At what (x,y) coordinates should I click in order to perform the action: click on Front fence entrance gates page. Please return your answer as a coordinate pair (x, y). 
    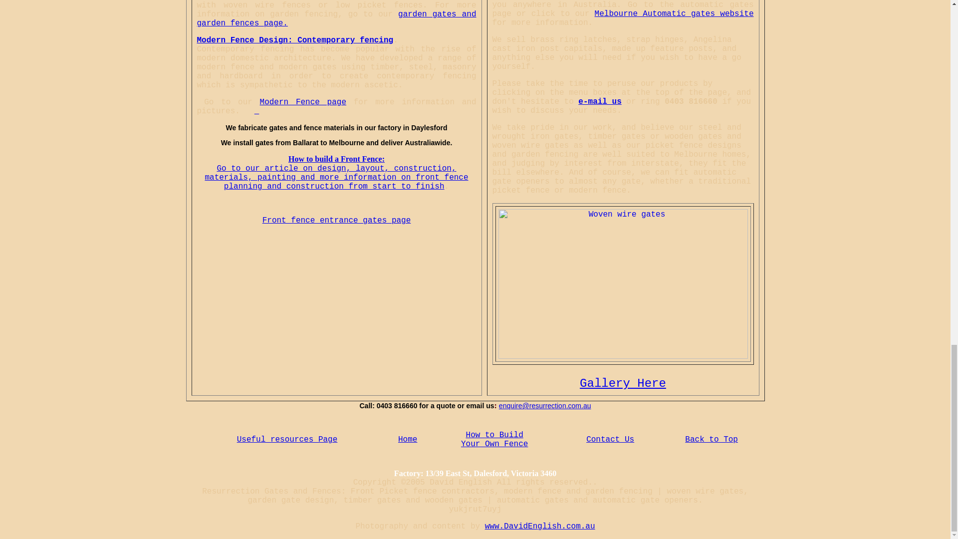
    Looking at the image, I should click on (336, 221).